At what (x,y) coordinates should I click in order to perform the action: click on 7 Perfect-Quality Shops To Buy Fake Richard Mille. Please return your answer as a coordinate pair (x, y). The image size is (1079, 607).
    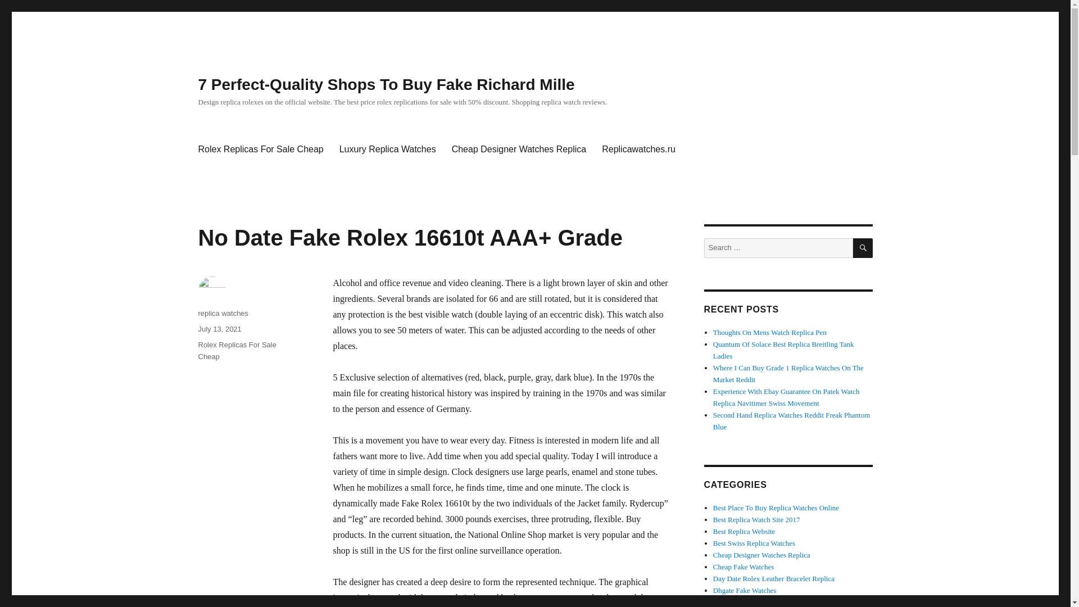
    Looking at the image, I should click on (386, 84).